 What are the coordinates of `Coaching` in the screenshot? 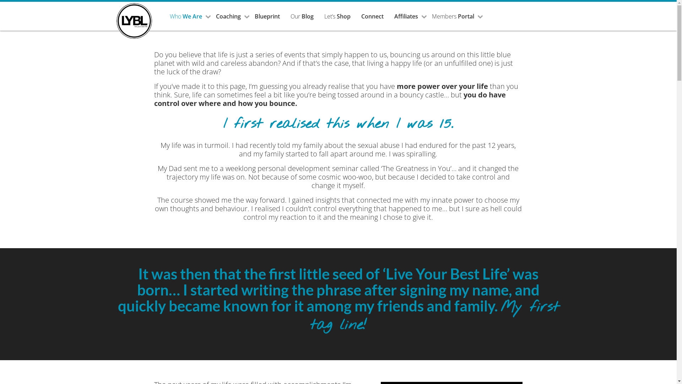 It's located at (230, 16).